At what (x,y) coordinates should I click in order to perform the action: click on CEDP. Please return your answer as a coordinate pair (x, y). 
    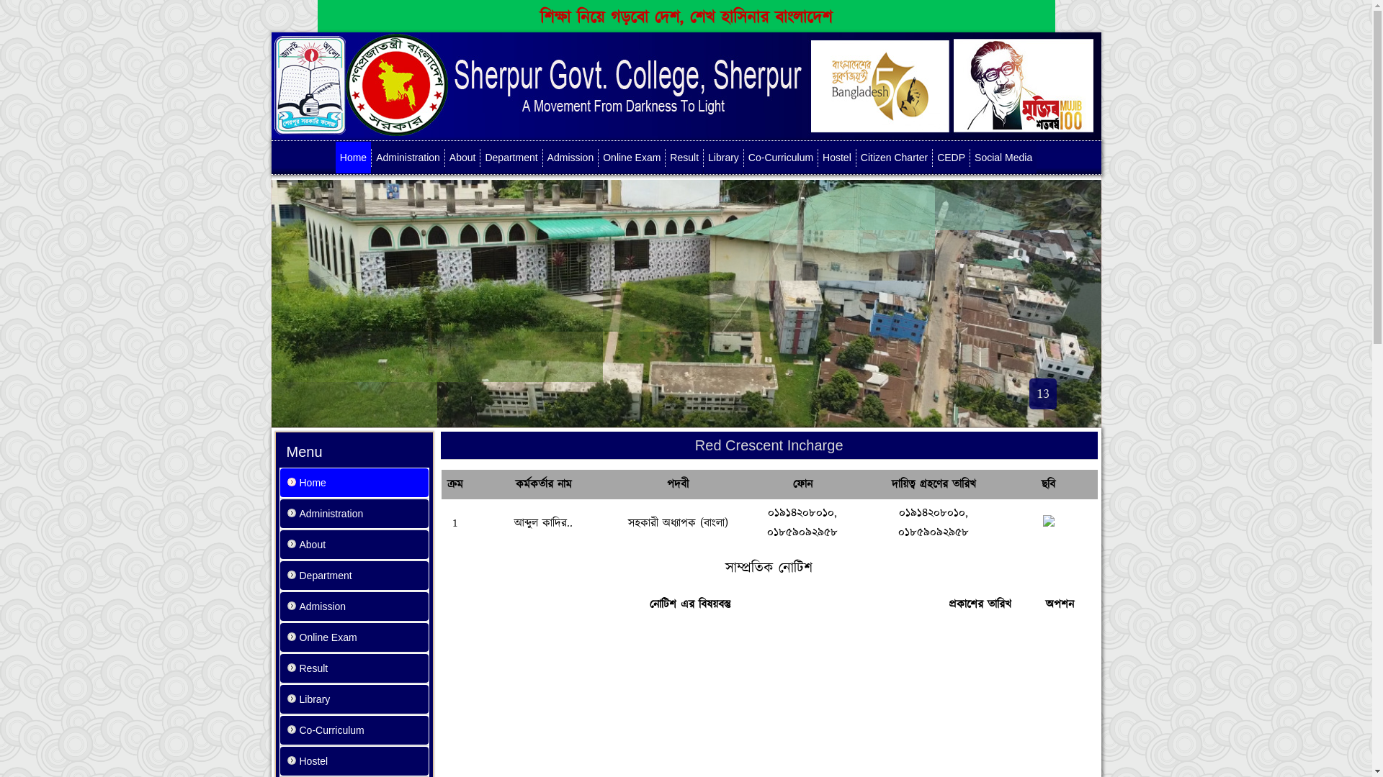
    Looking at the image, I should click on (951, 158).